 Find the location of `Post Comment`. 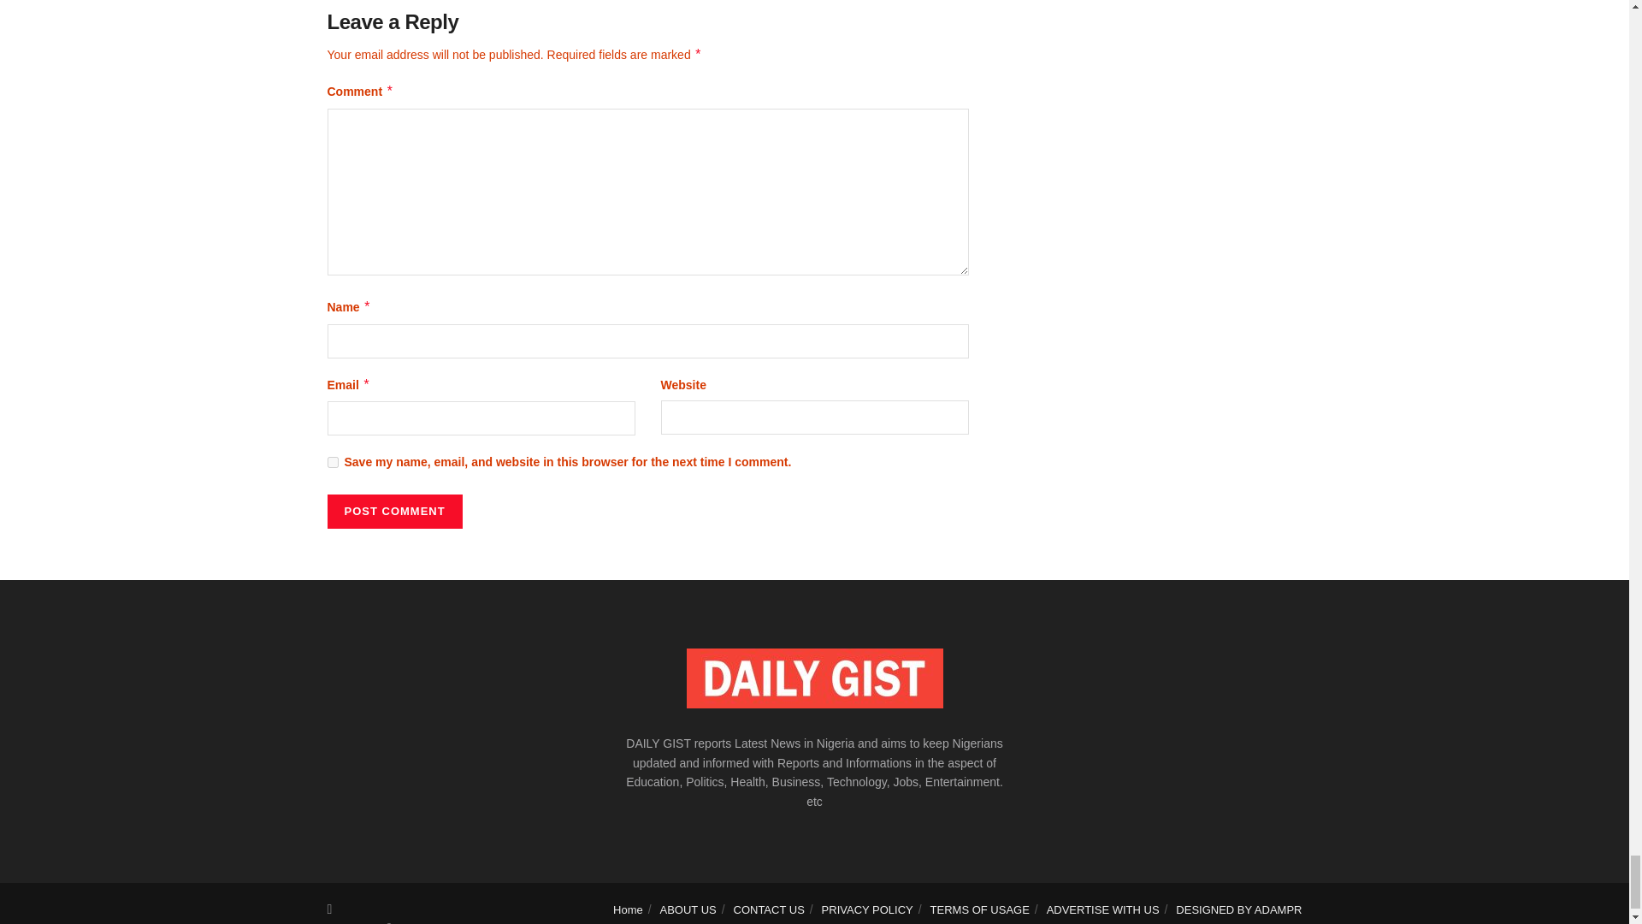

Post Comment is located at coordinates (393, 511).